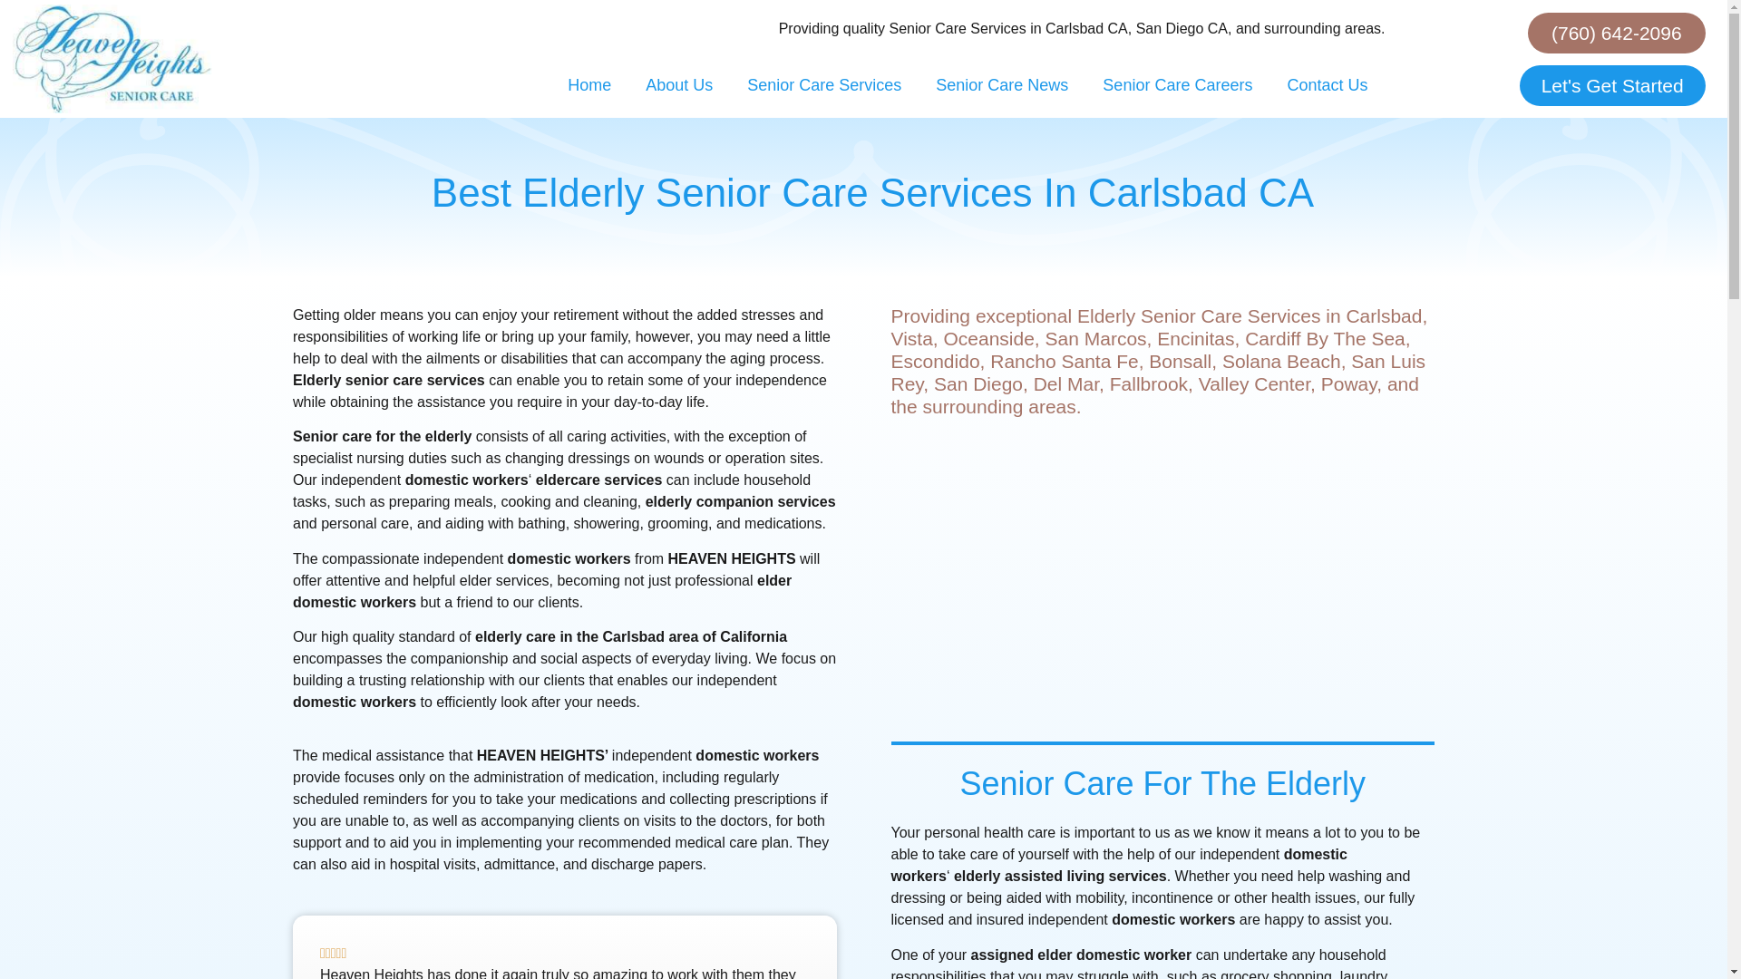 The image size is (1741, 979). I want to click on Senior Care News, so click(1001, 84).